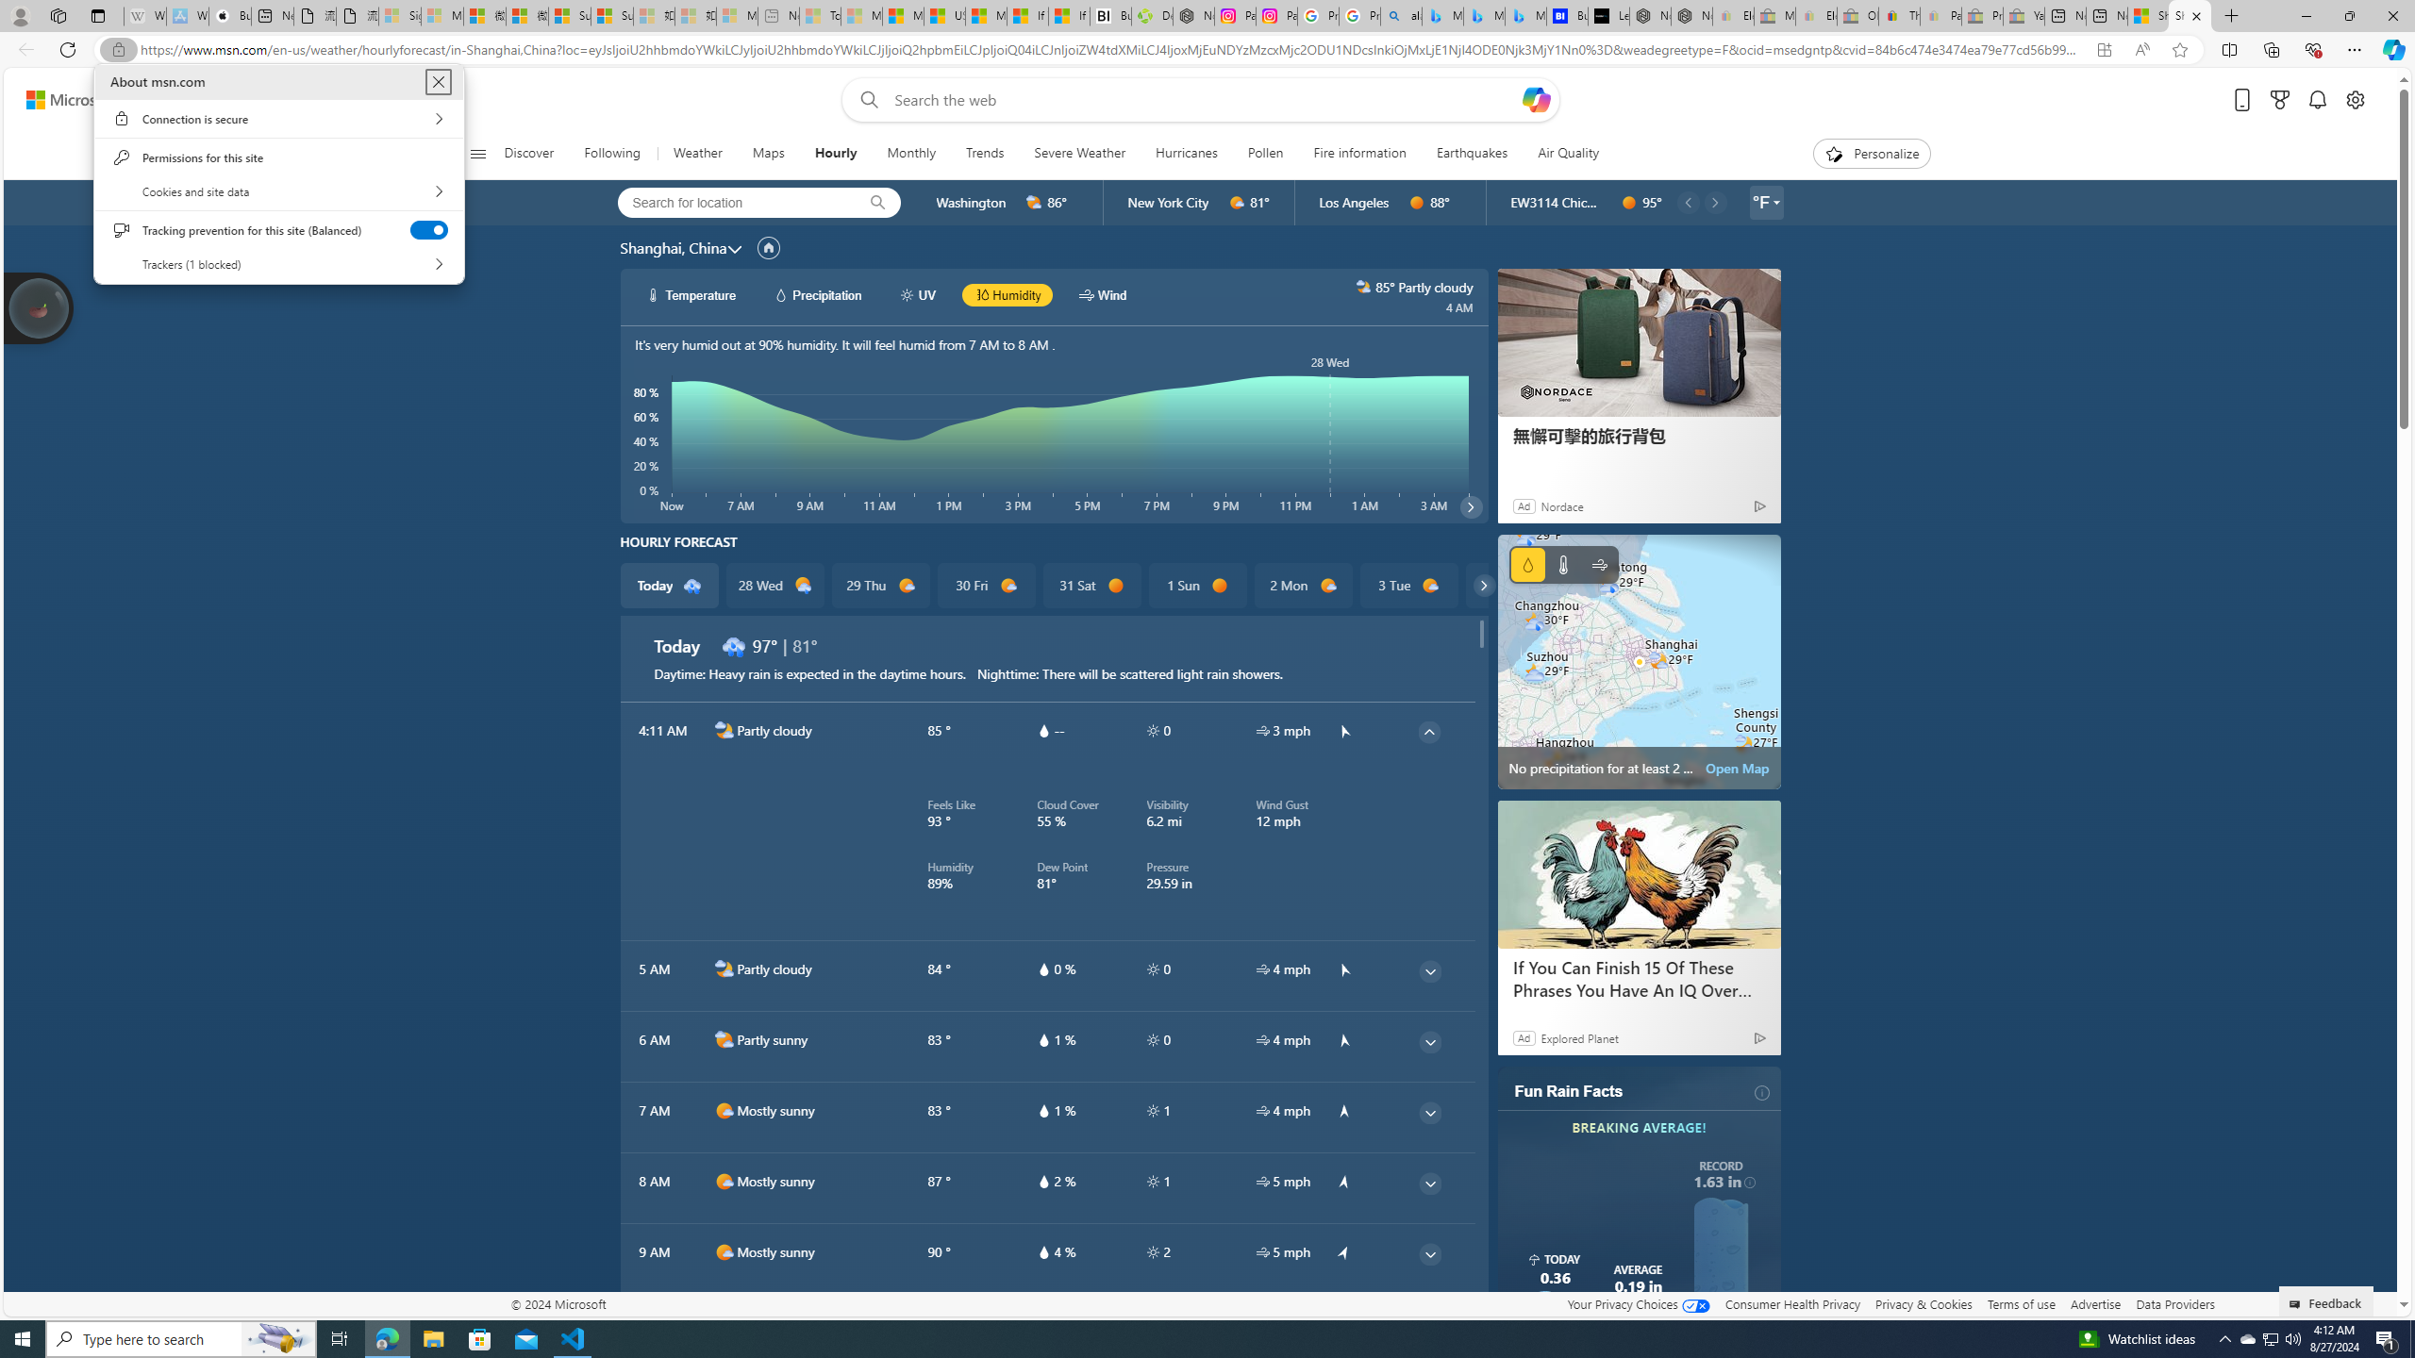 This screenshot has height=1358, width=2415. What do you see at coordinates (2224, 1339) in the screenshot?
I see `Notification Chevron` at bounding box center [2224, 1339].